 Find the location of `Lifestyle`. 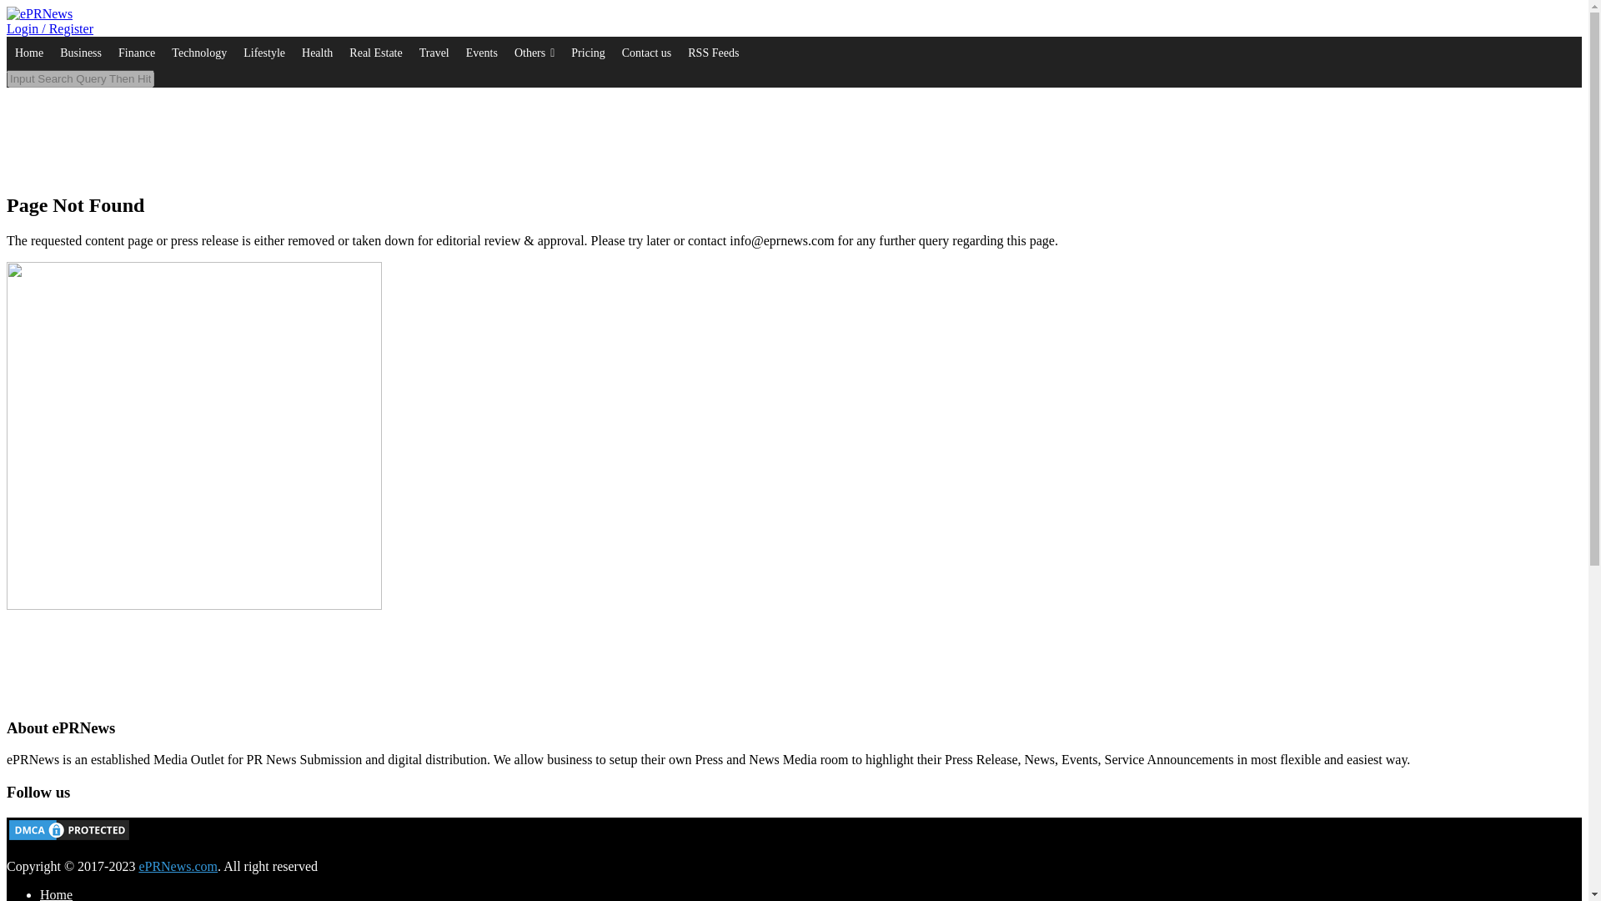

Lifestyle is located at coordinates (263, 53).